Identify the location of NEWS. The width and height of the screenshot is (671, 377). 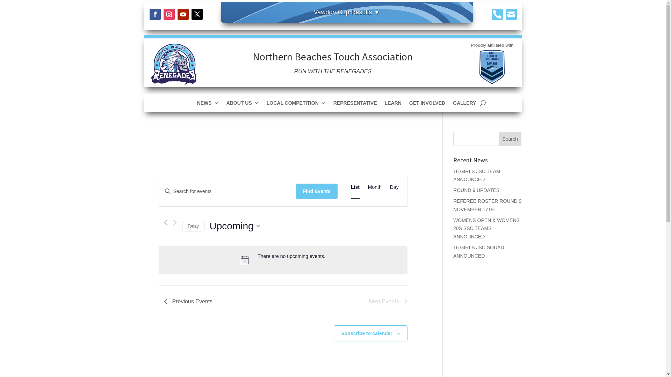
(208, 104).